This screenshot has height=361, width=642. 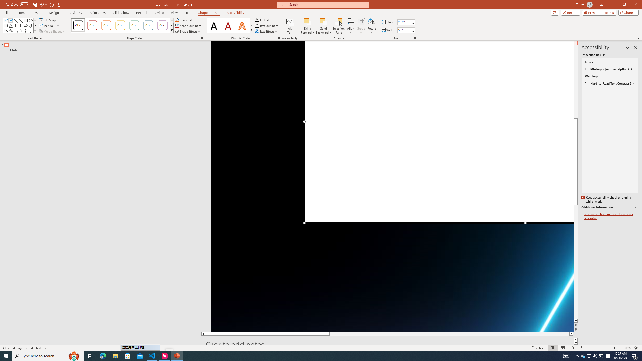 I want to click on Keep accessibility checker running while I work, so click(x=606, y=200).